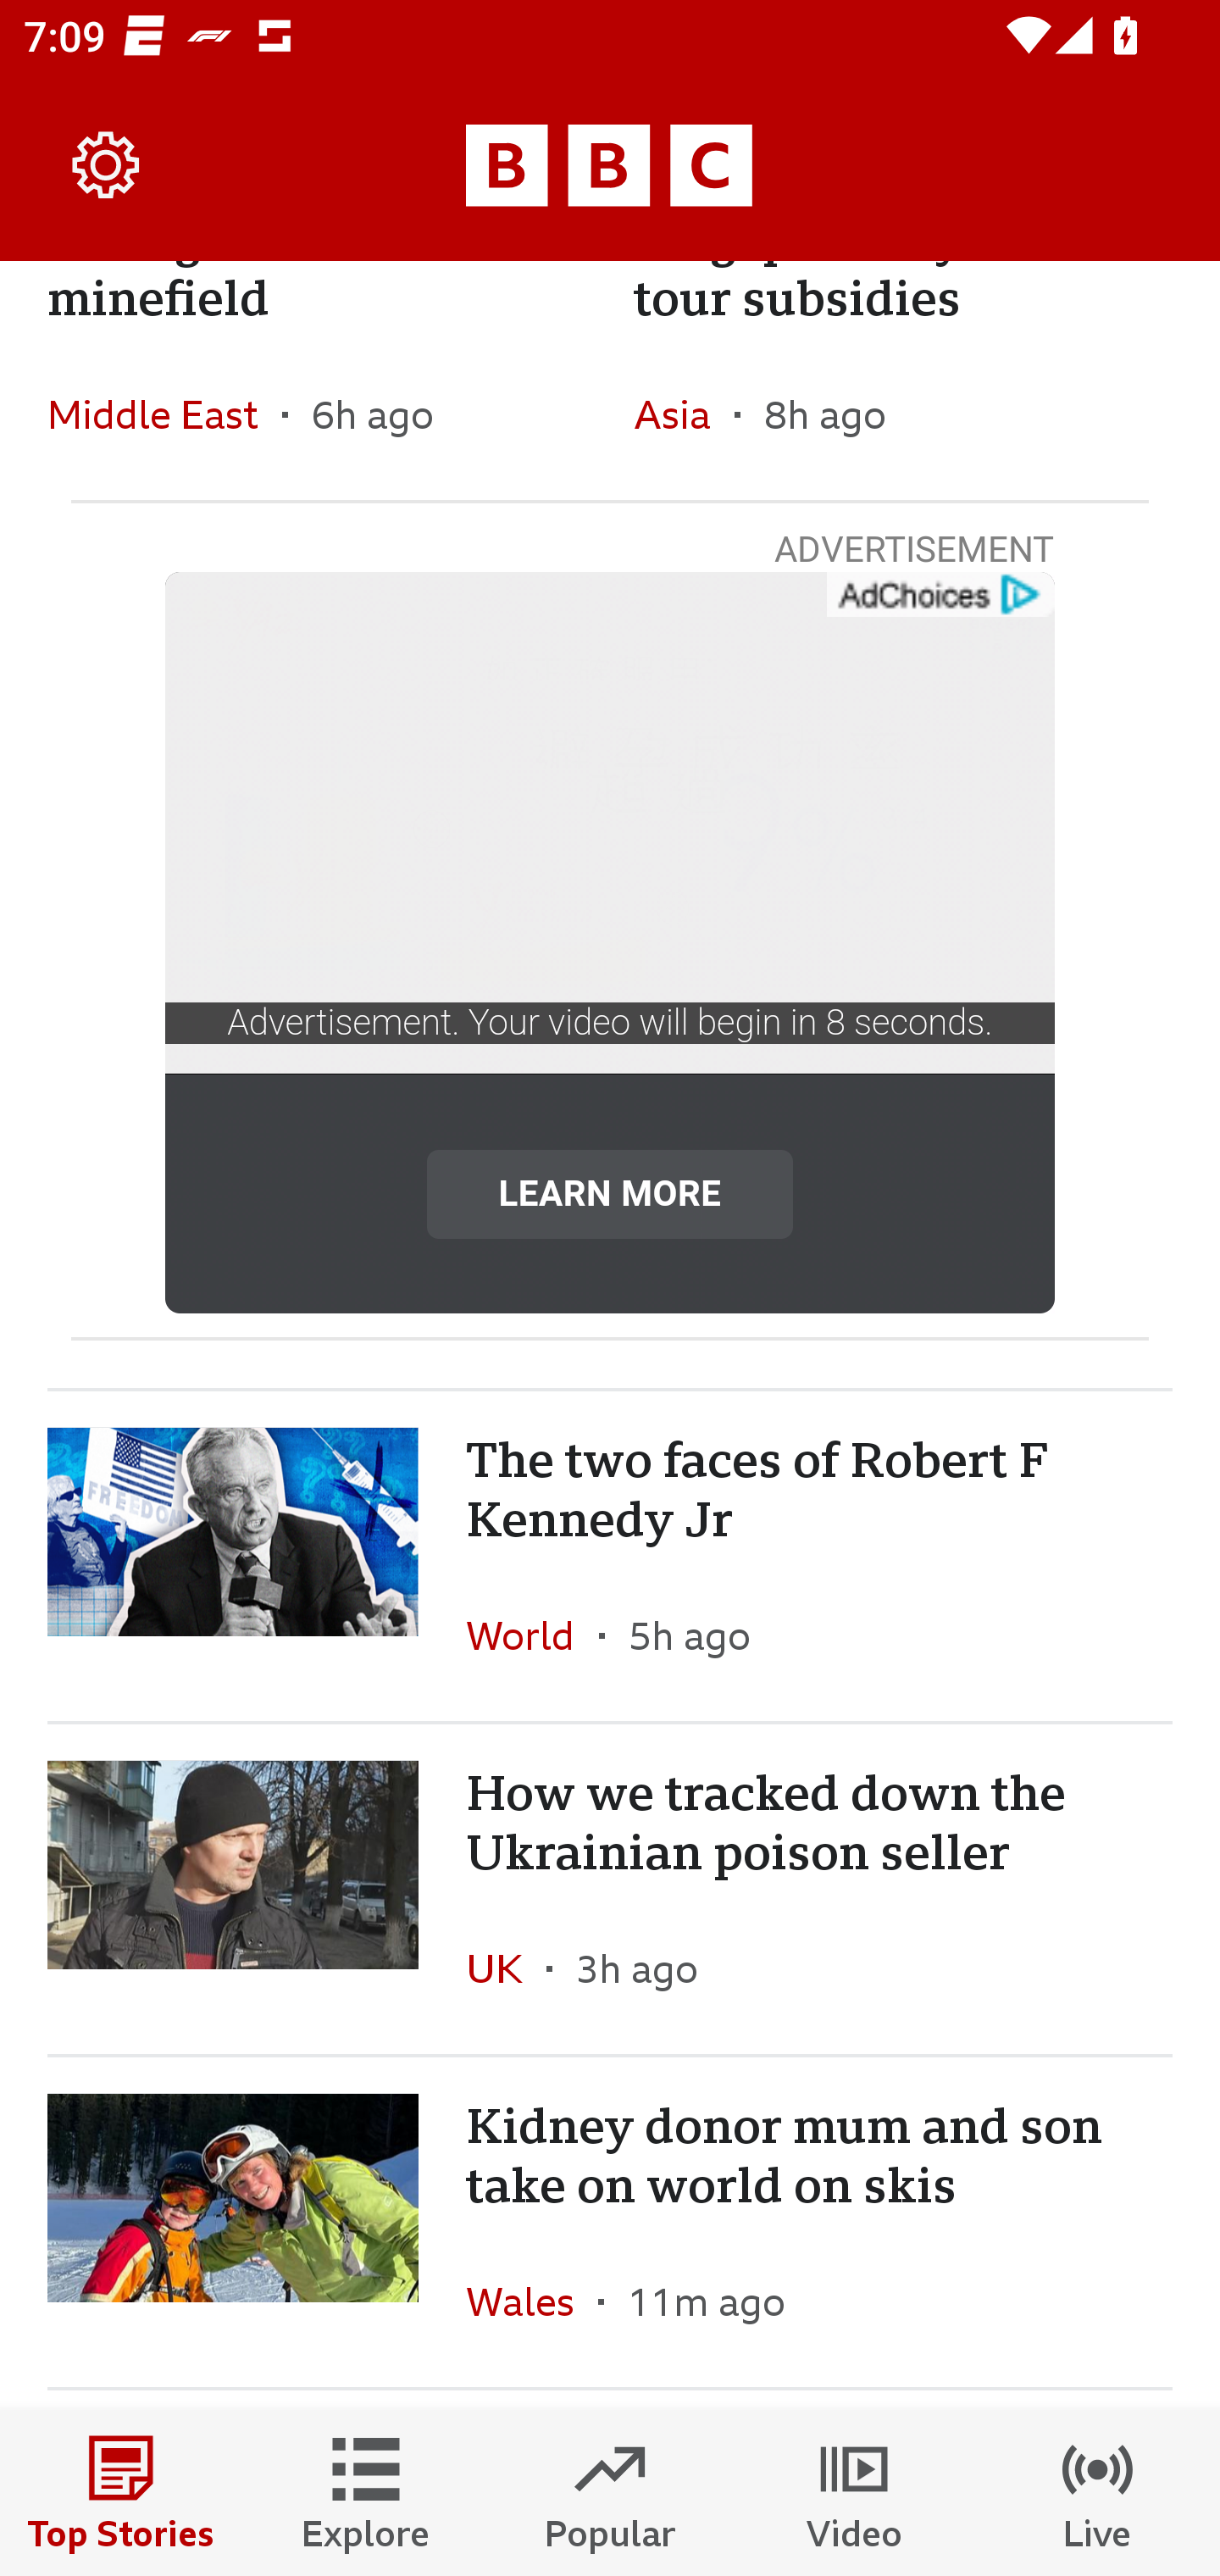 Image resolution: width=1220 pixels, height=2576 pixels. I want to click on LEARN MORE, so click(610, 1192).